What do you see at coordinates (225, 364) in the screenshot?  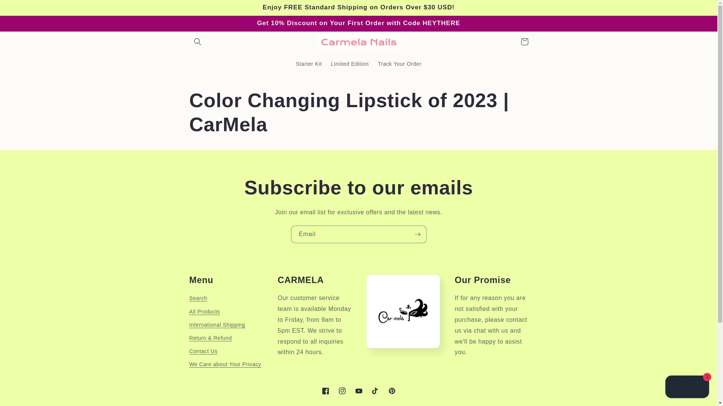 I see `We Care about Your Privacy` at bounding box center [225, 364].